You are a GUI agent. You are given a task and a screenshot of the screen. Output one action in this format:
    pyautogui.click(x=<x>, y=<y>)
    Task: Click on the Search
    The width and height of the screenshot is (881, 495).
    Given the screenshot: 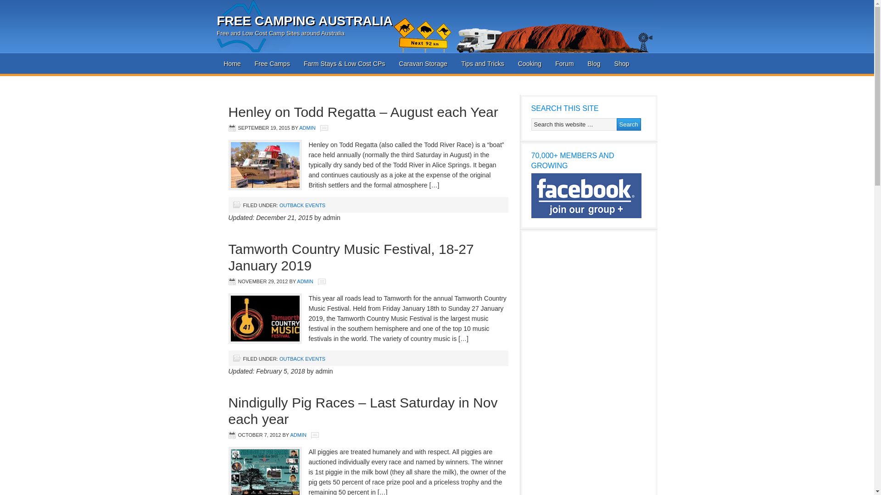 What is the action you would take?
    pyautogui.click(x=629, y=125)
    